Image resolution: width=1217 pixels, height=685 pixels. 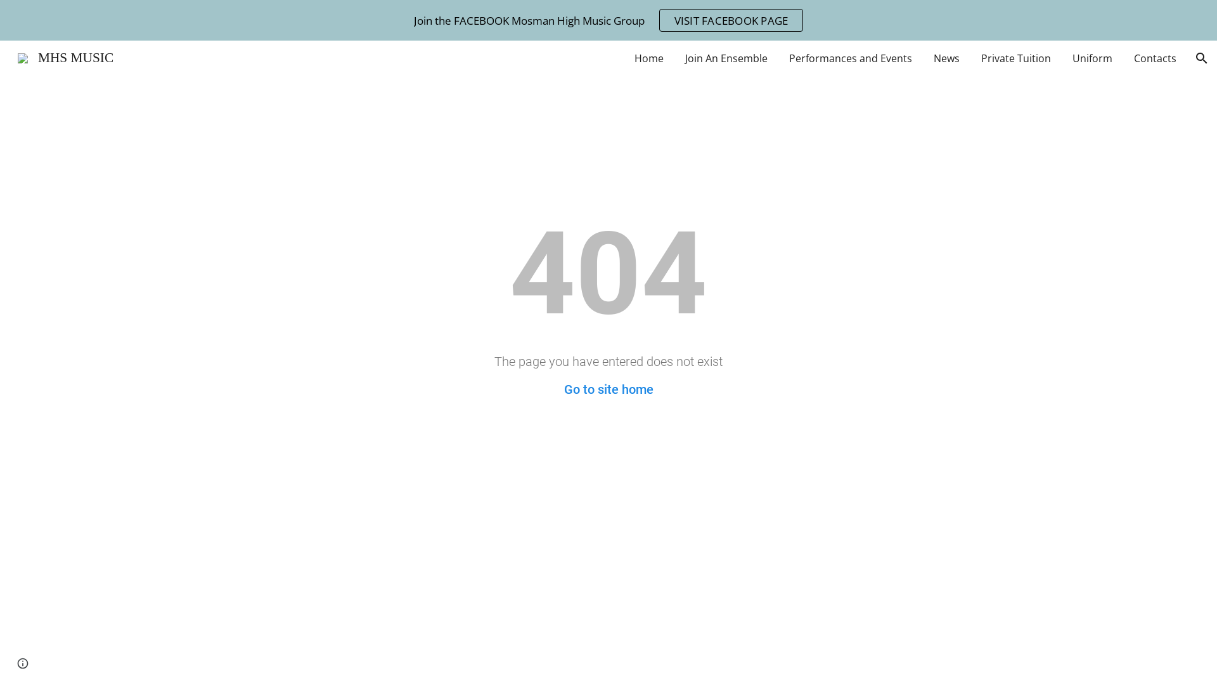 What do you see at coordinates (726, 58) in the screenshot?
I see `Join An Ensemble` at bounding box center [726, 58].